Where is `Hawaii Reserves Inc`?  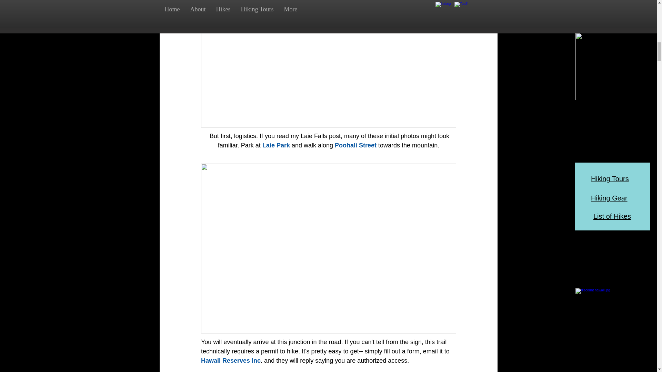 Hawaii Reserves Inc is located at coordinates (230, 360).